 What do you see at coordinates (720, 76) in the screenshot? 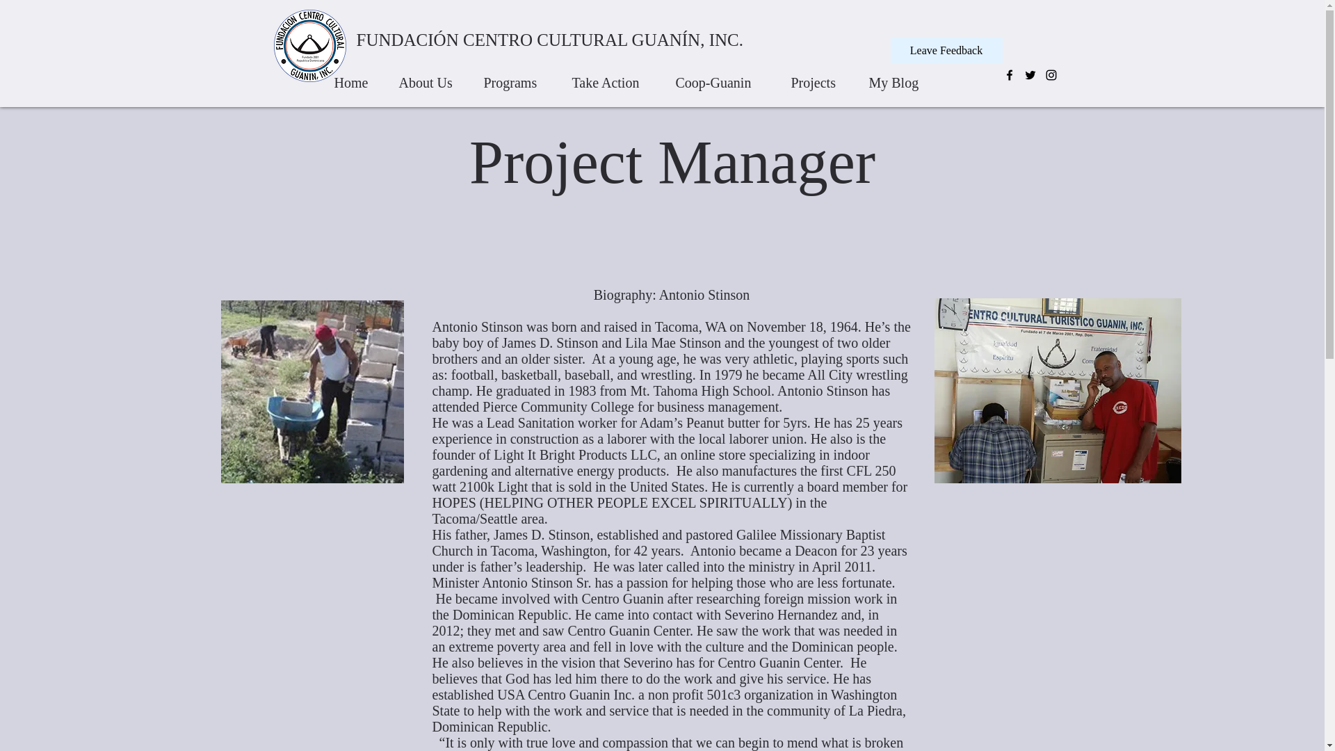
I see `Coop-Guanin` at bounding box center [720, 76].